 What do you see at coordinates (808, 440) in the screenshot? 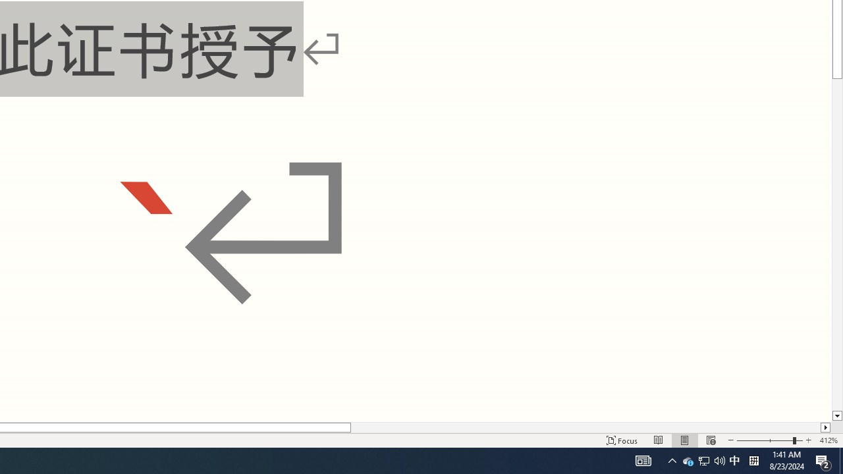
I see `Zoom In` at bounding box center [808, 440].